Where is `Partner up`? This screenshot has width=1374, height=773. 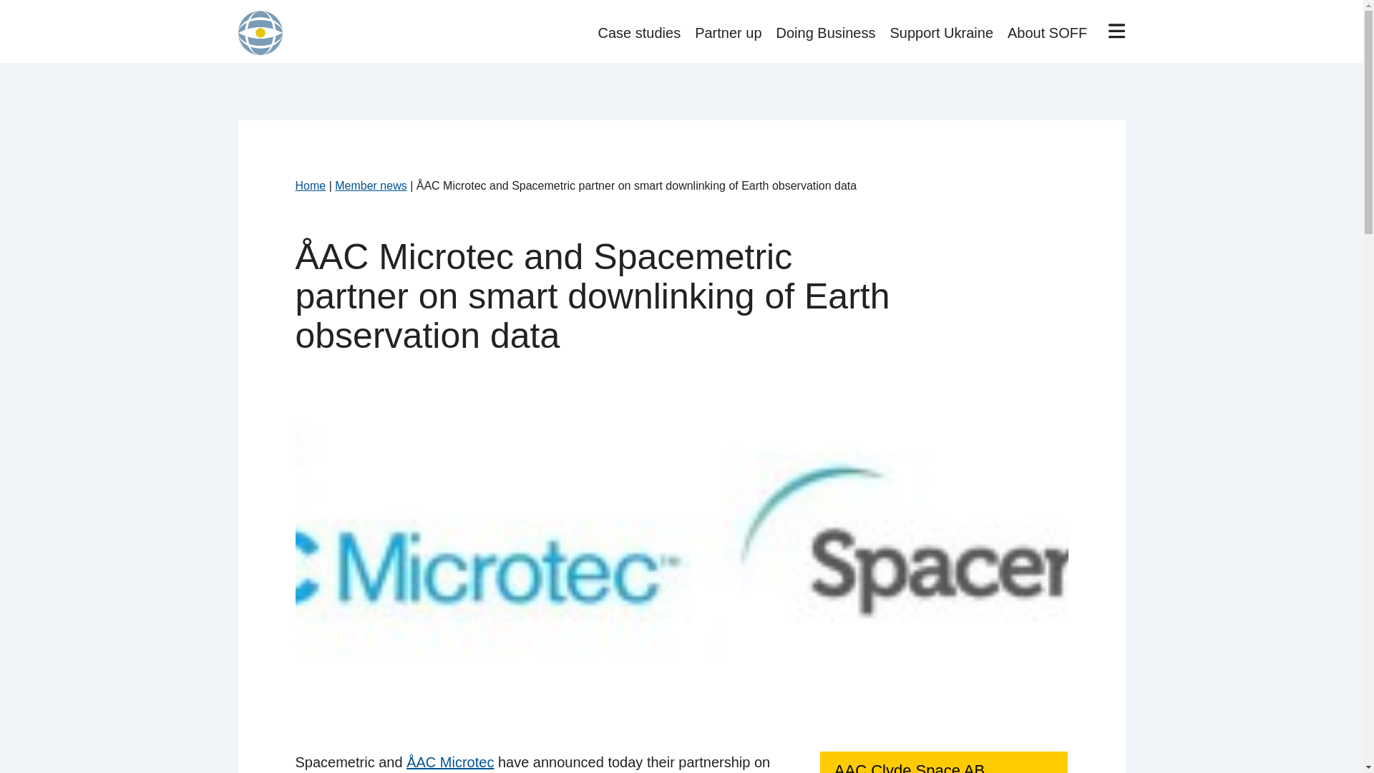 Partner up is located at coordinates (728, 33).